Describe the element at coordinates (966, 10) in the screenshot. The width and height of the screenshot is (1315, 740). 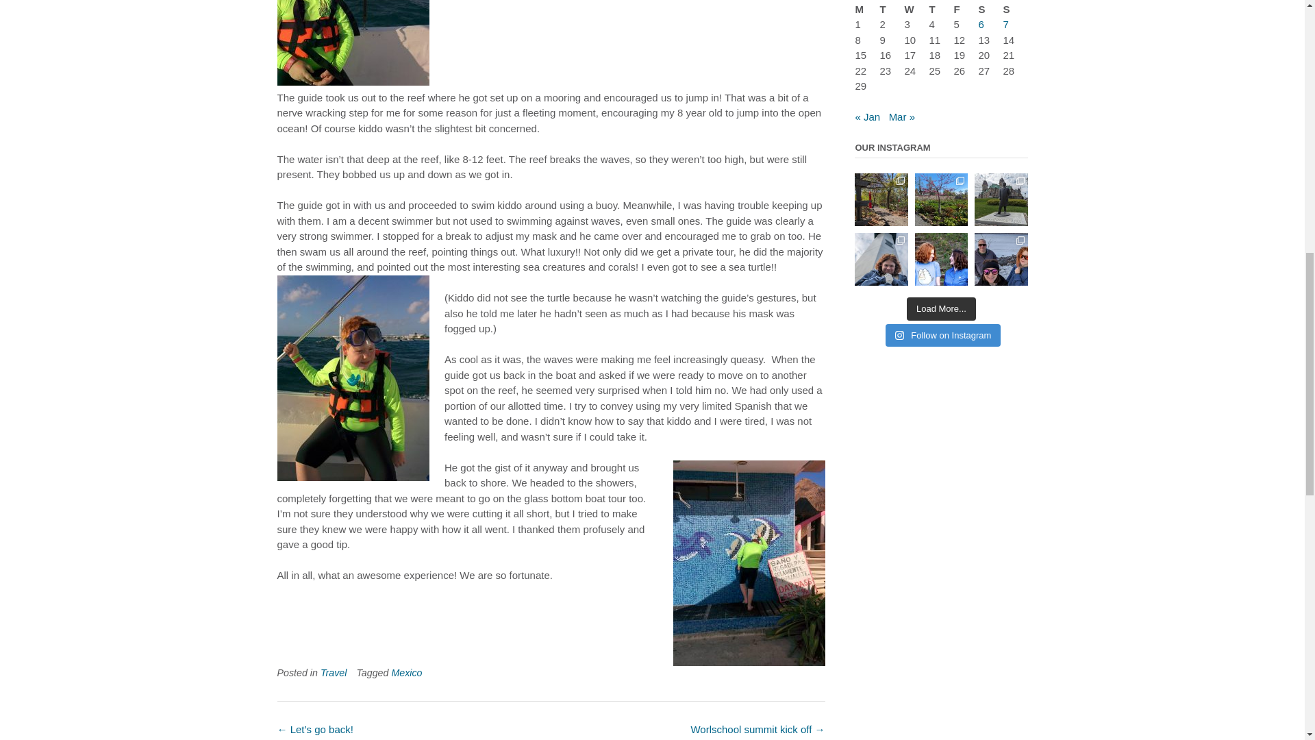
I see `Friday` at that location.